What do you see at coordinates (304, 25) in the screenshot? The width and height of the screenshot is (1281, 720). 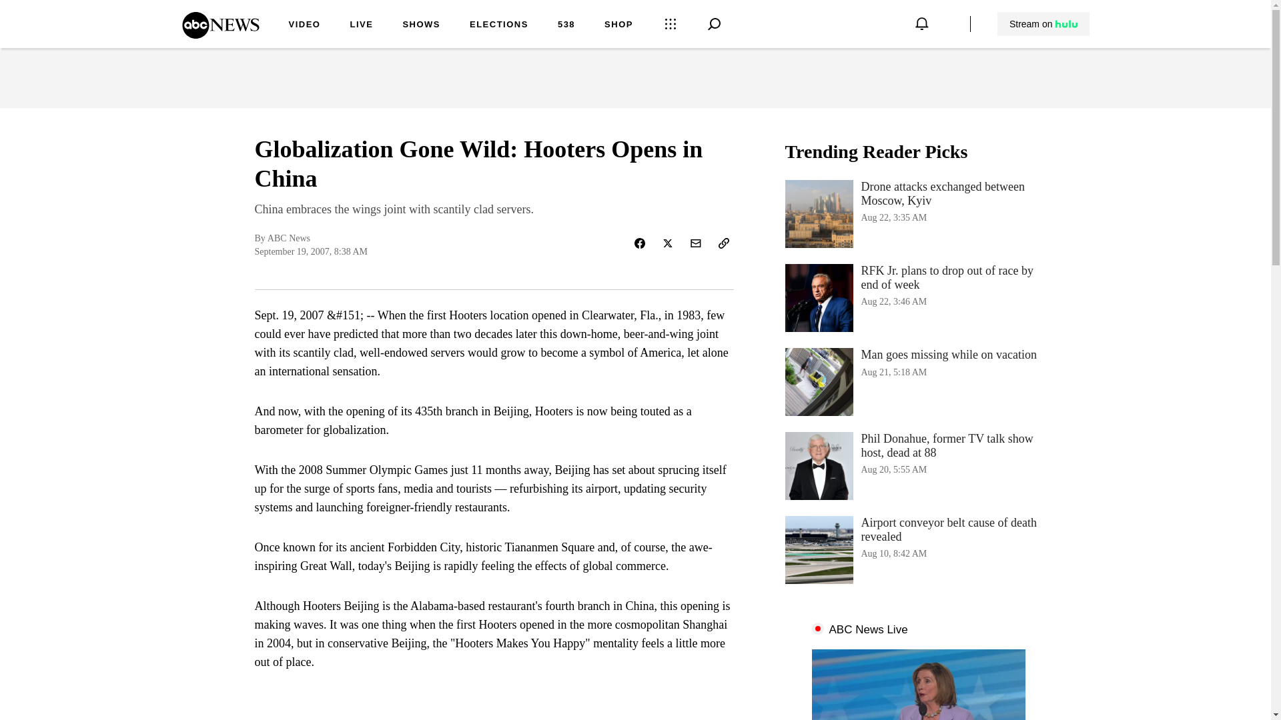 I see `ABC News` at bounding box center [304, 25].